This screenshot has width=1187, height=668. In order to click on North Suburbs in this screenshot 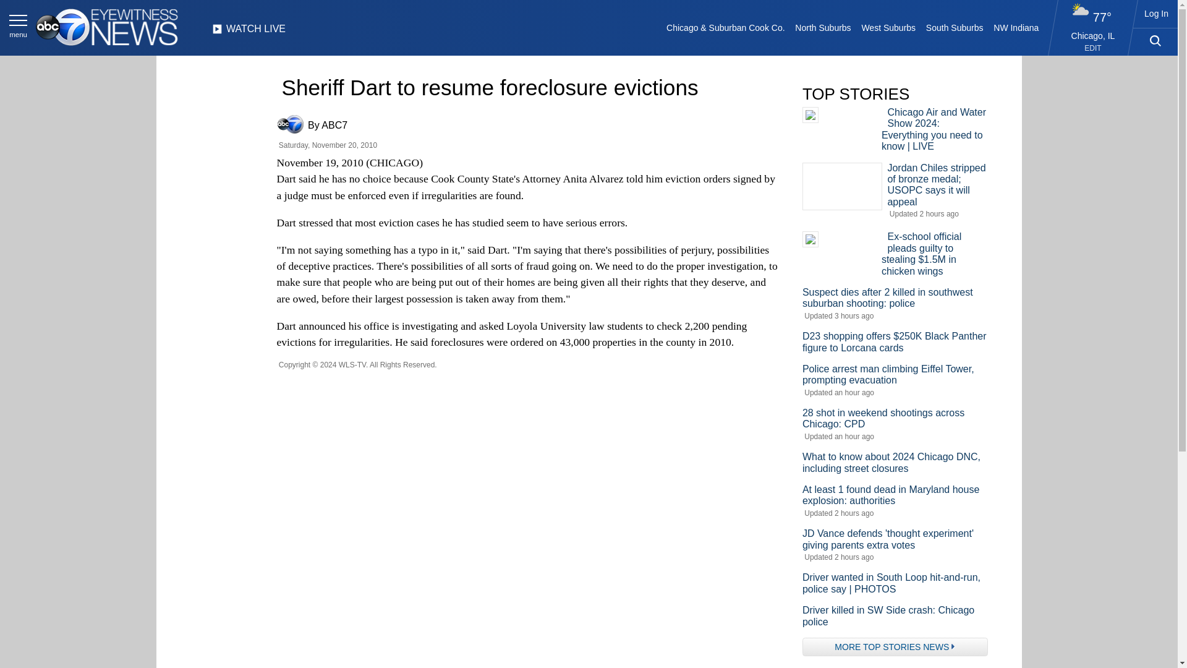, I will do `click(823, 27)`.